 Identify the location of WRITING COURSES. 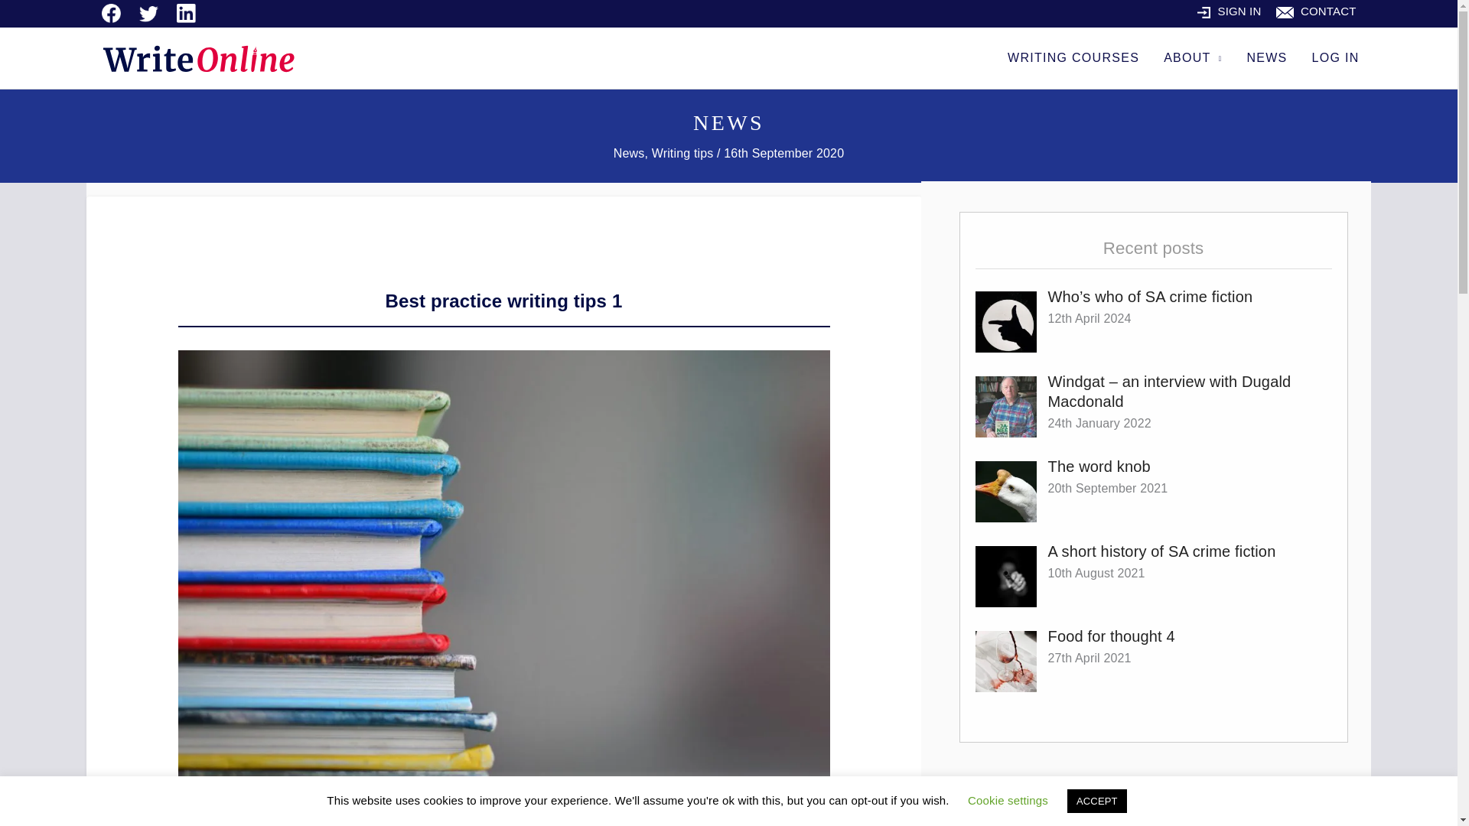
(1073, 57).